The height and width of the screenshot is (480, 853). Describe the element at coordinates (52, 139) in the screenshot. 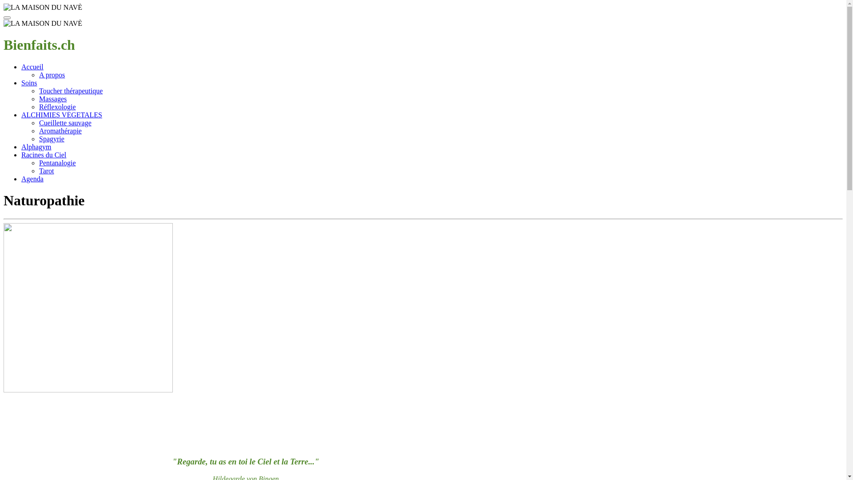

I see `Spagyrie` at that location.